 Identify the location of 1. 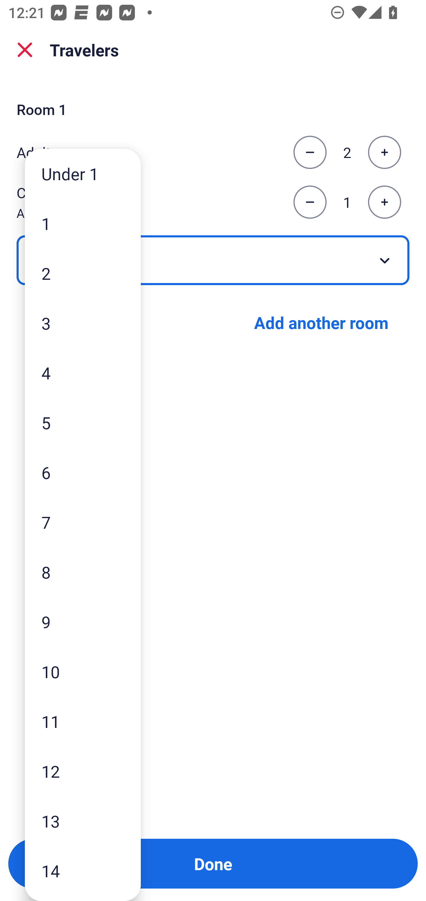
(83, 223).